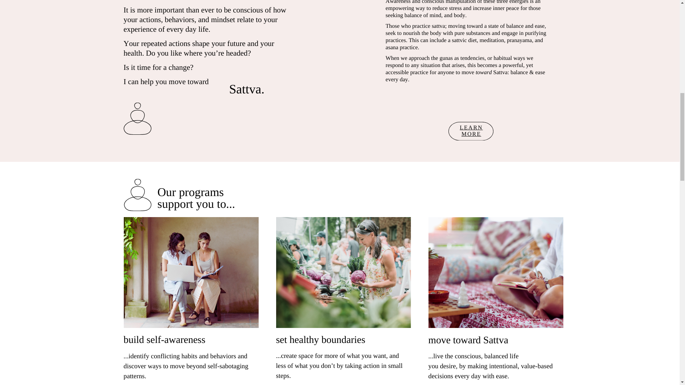 The height and width of the screenshot is (385, 685). Describe the element at coordinates (471, 128) in the screenshot. I see `LEARN` at that location.